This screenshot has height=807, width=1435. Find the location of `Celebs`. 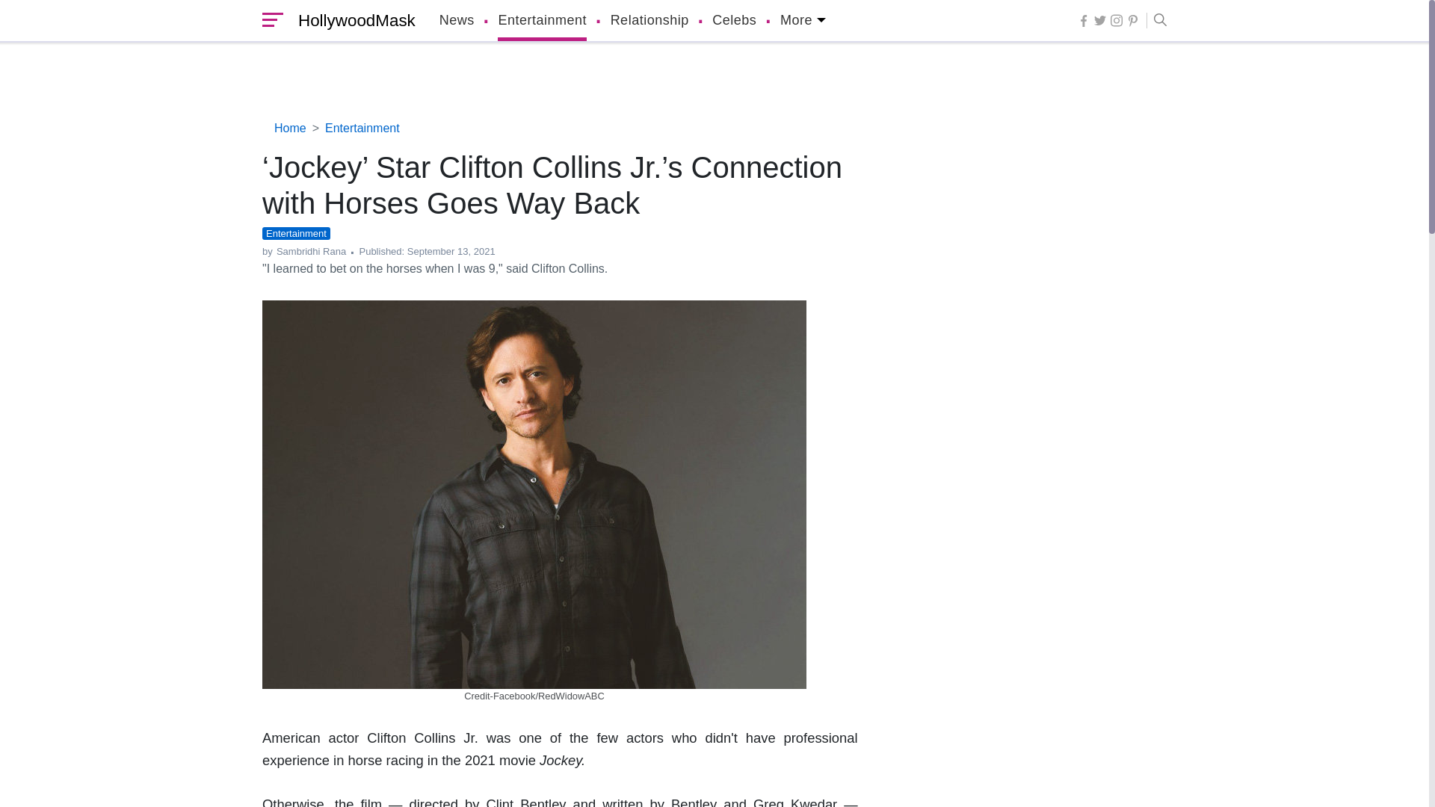

Celebs is located at coordinates (734, 21).